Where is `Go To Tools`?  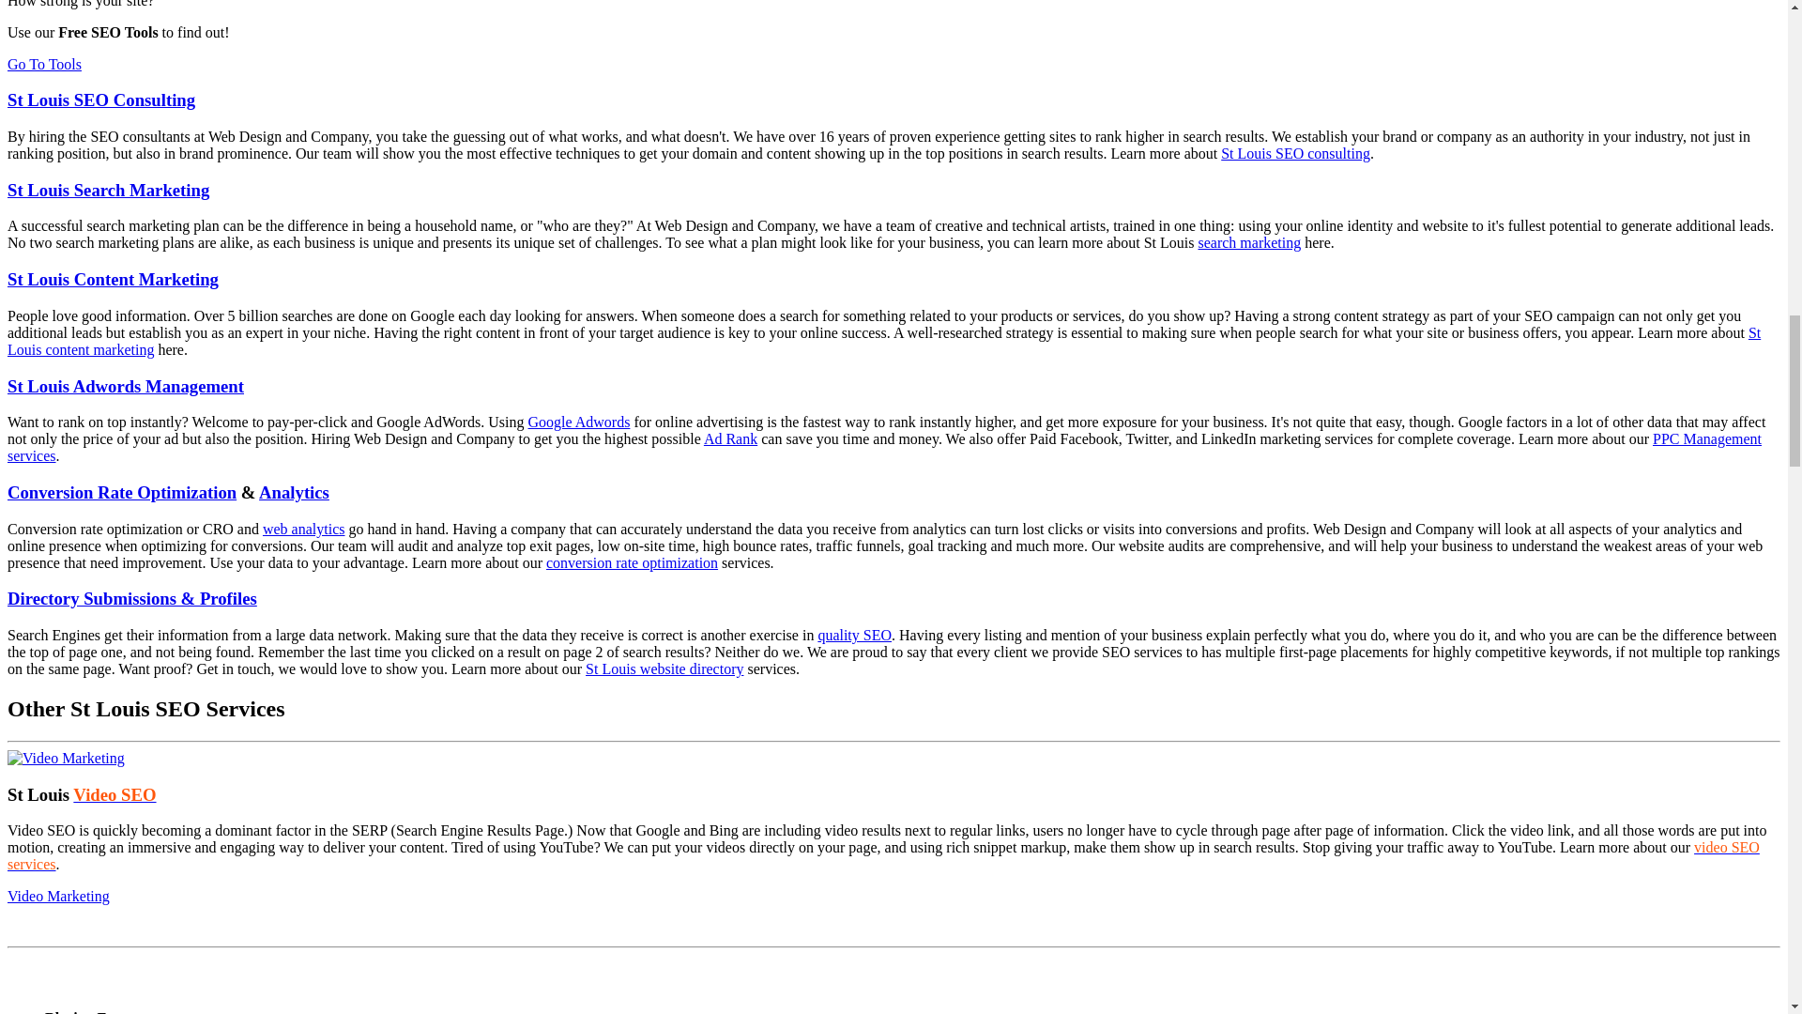
Go To Tools is located at coordinates (43, 64).